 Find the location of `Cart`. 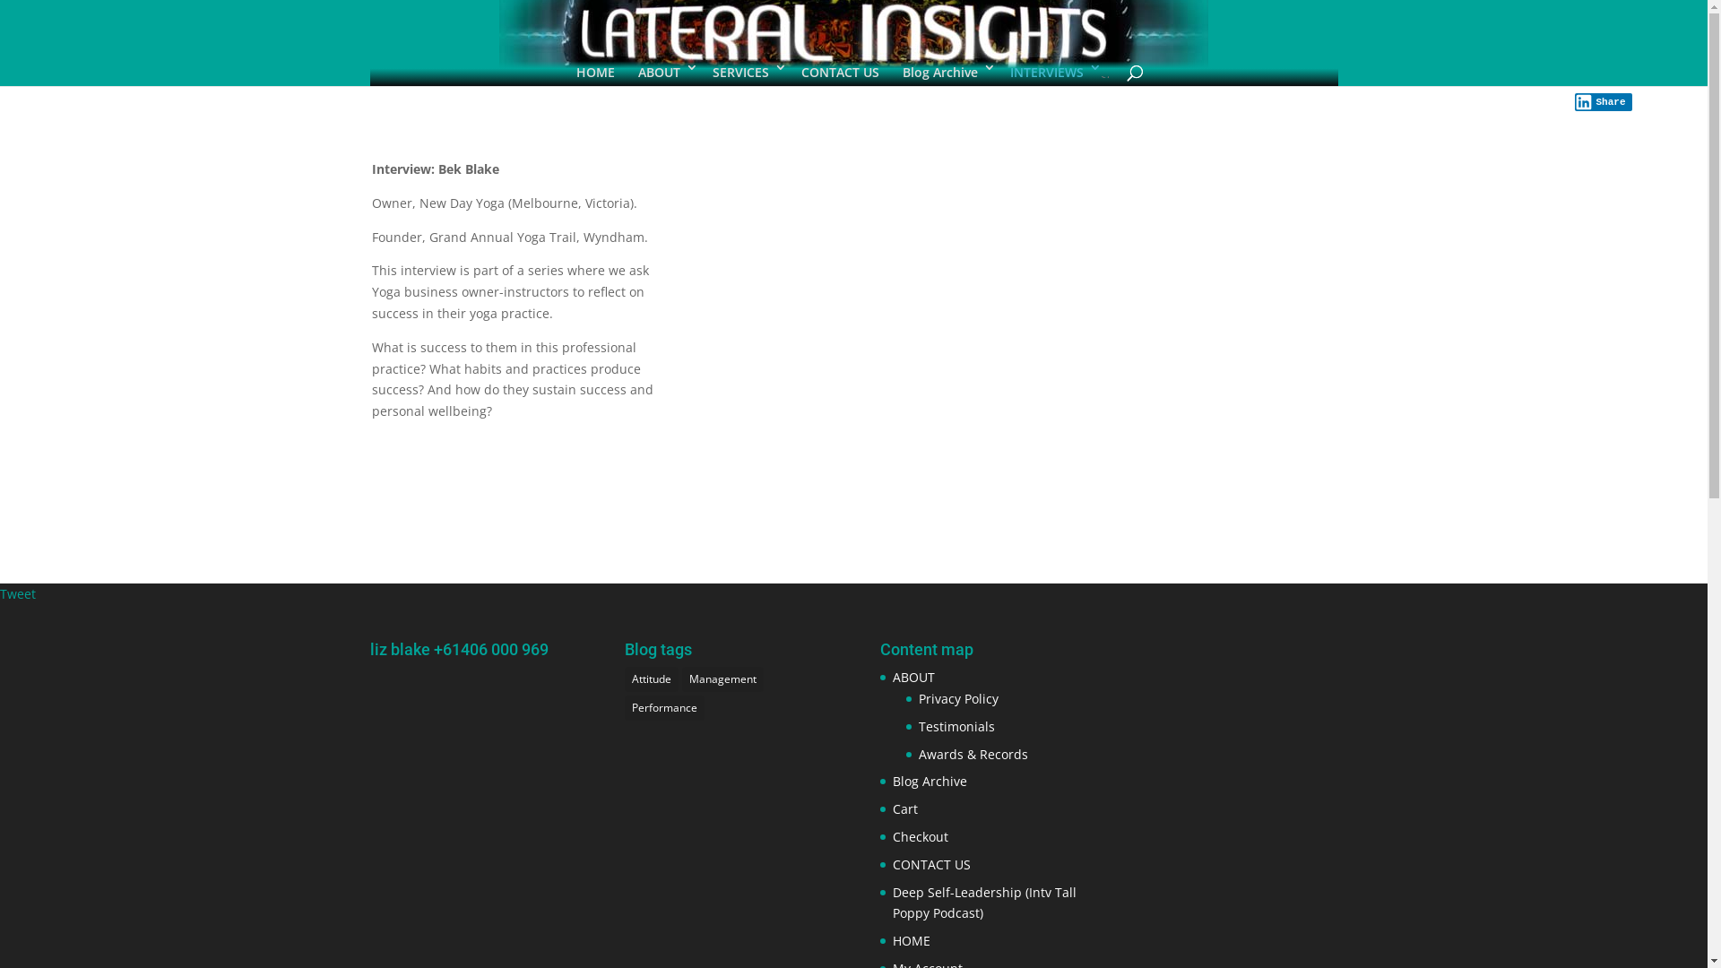

Cart is located at coordinates (905, 808).